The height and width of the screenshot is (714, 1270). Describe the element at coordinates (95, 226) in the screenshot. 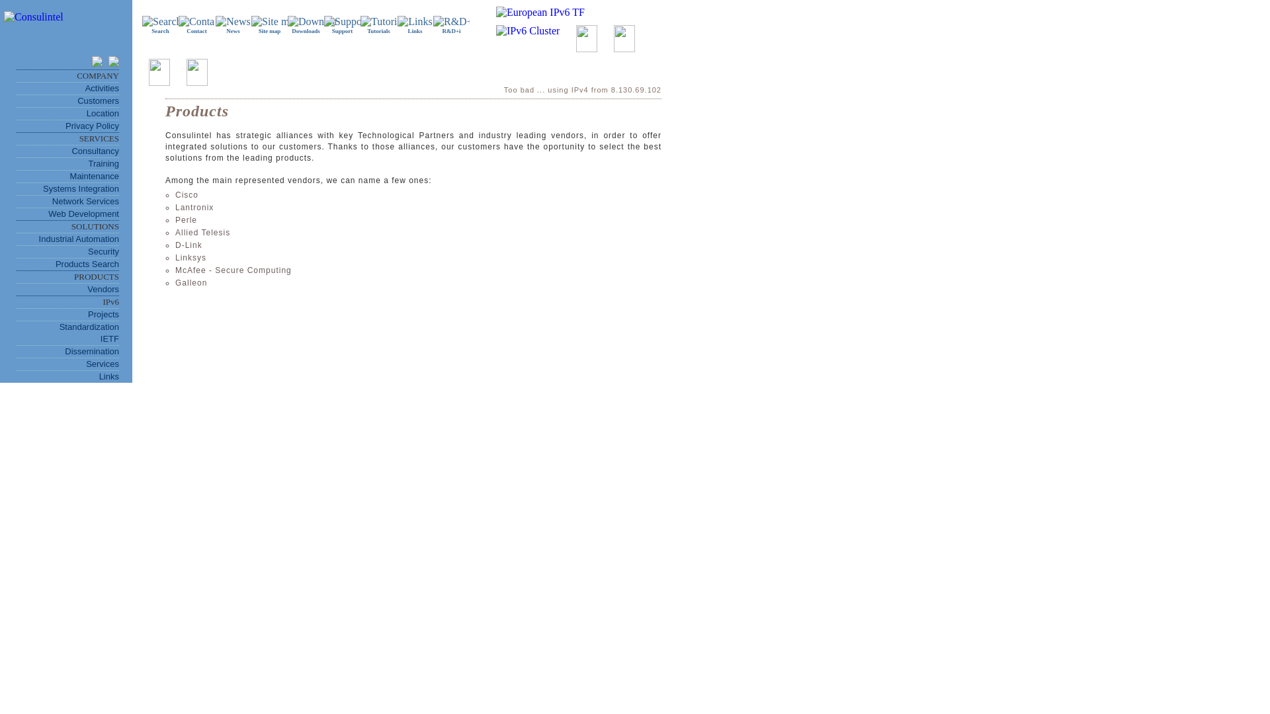

I see `SOLUTIONS` at that location.